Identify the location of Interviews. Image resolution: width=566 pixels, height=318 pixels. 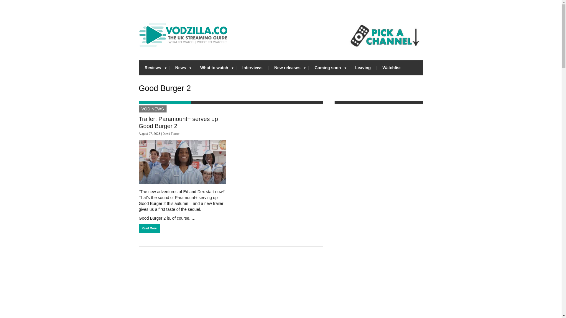
(252, 68).